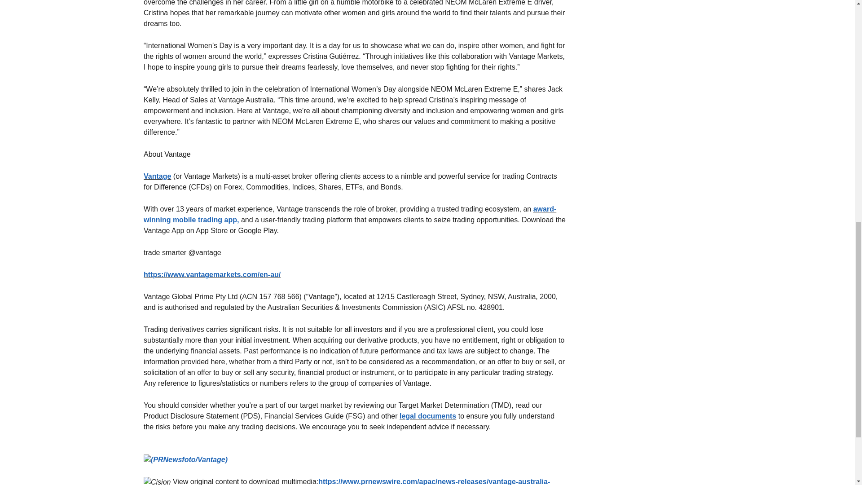 The image size is (862, 485). I want to click on Cision, so click(157, 481).